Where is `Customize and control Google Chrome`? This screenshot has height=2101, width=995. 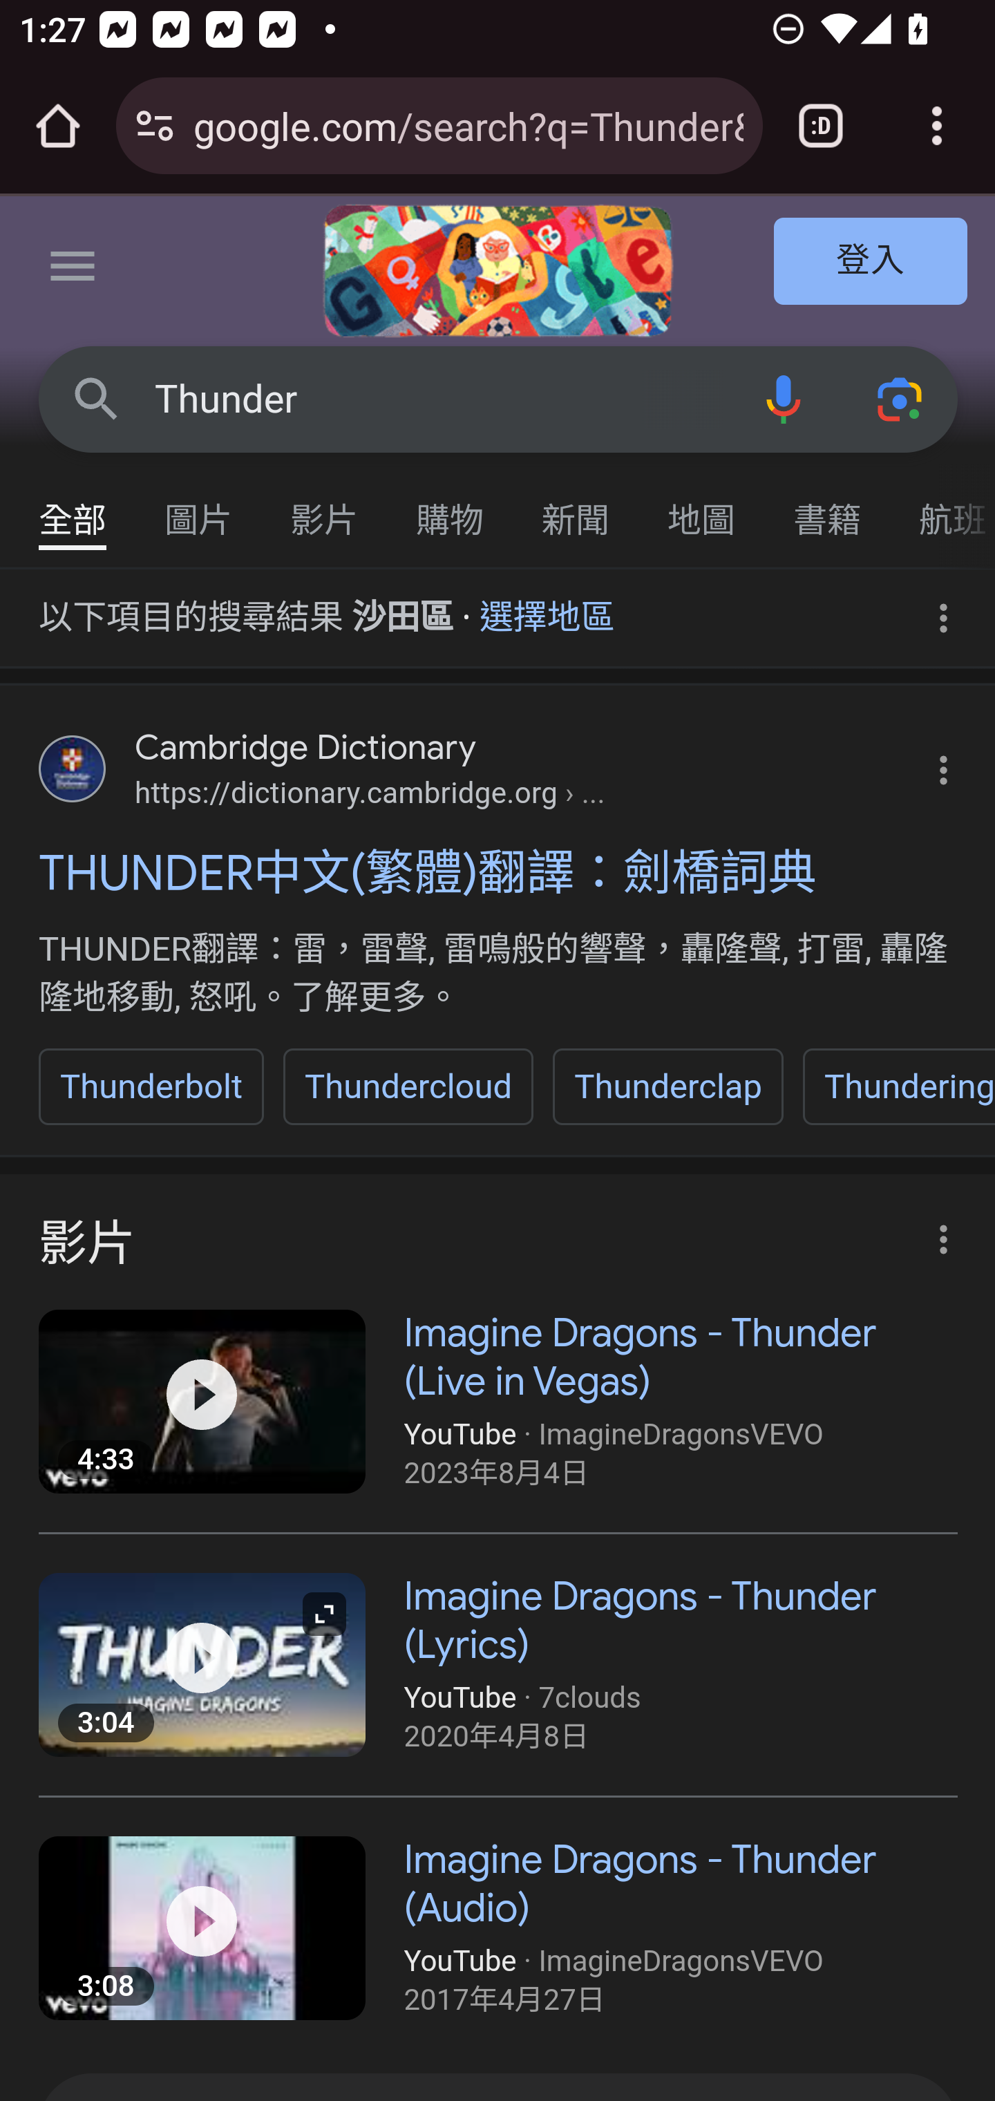 Customize and control Google Chrome is located at coordinates (937, 126).